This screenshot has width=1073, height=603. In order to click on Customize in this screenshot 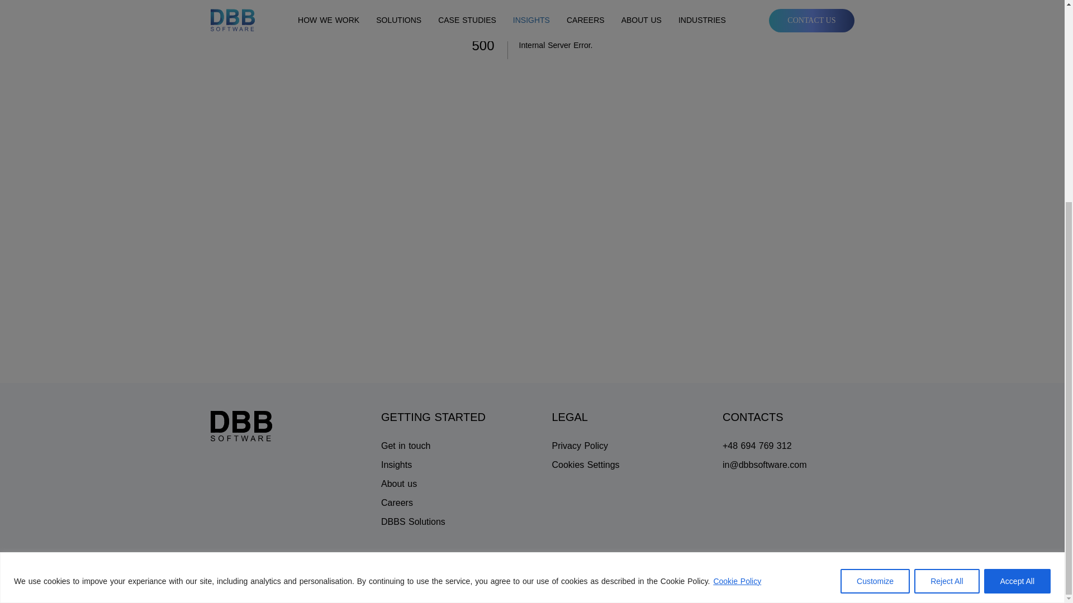, I will do `click(875, 283)`.